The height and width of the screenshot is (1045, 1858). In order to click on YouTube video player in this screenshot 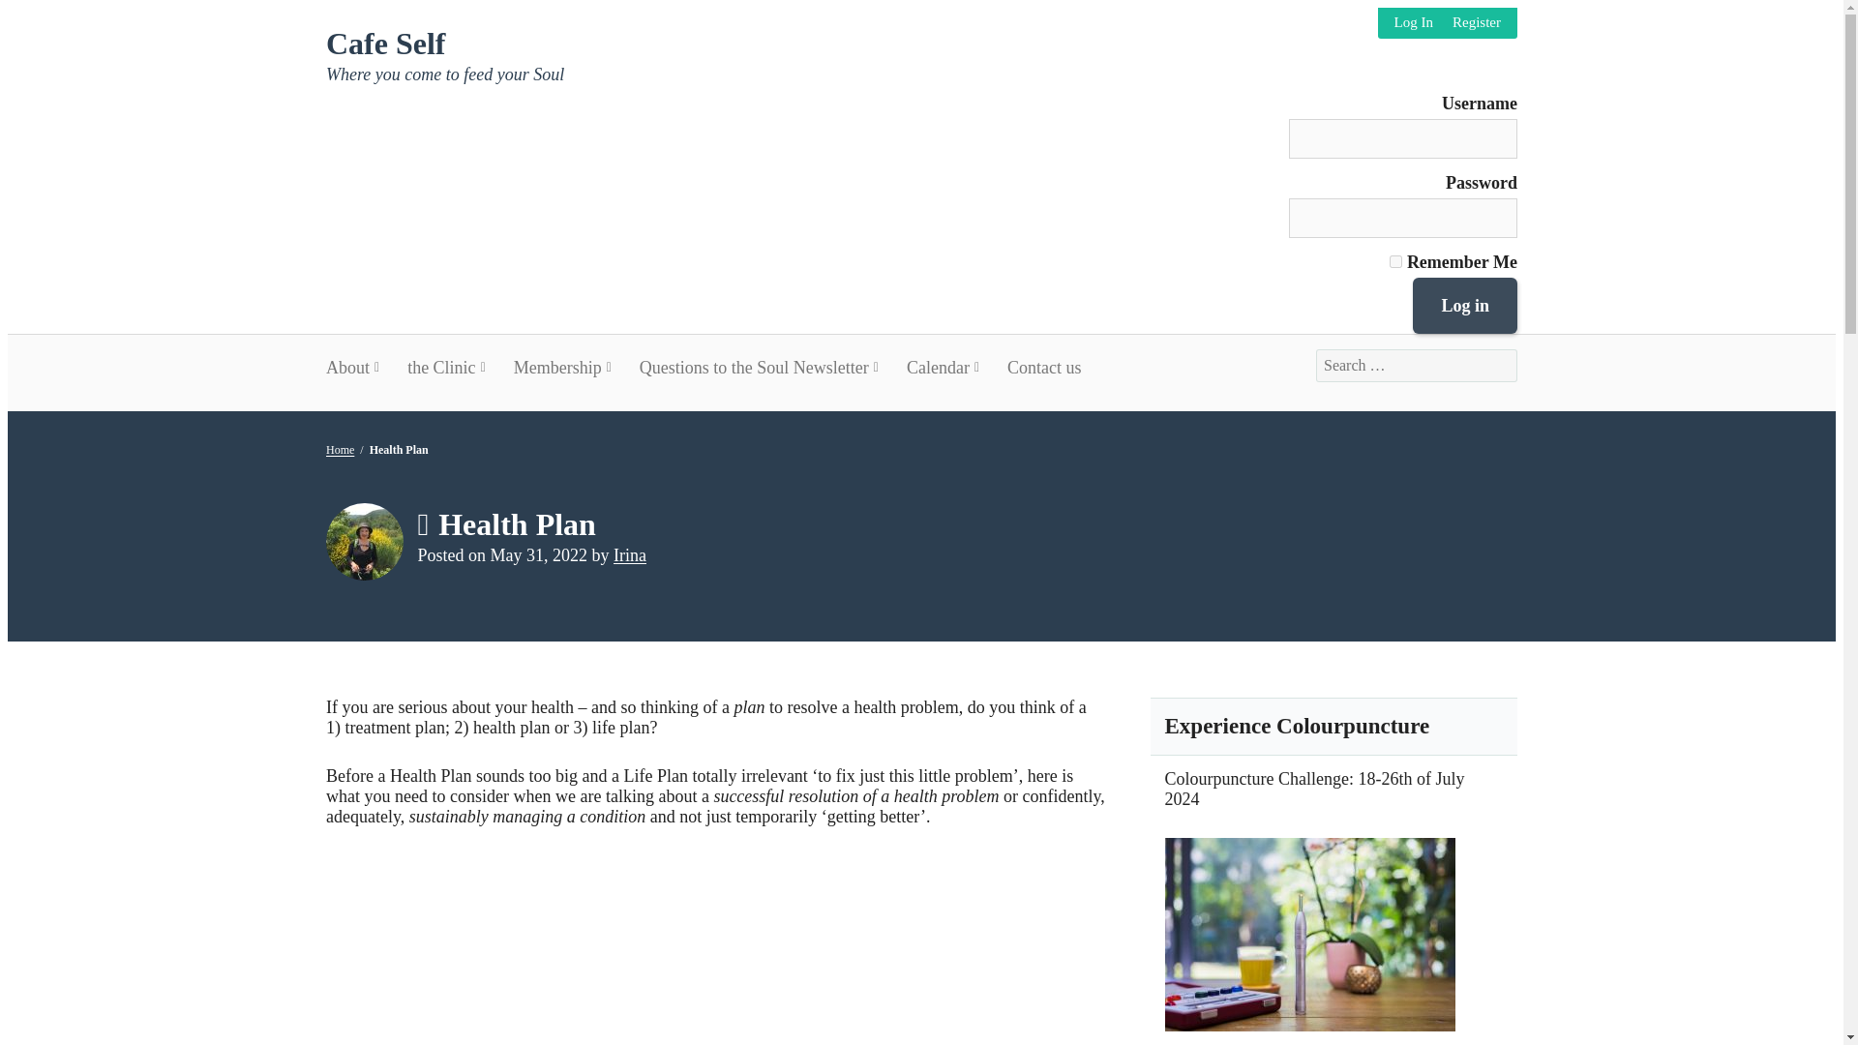, I will do `click(596, 950)`.